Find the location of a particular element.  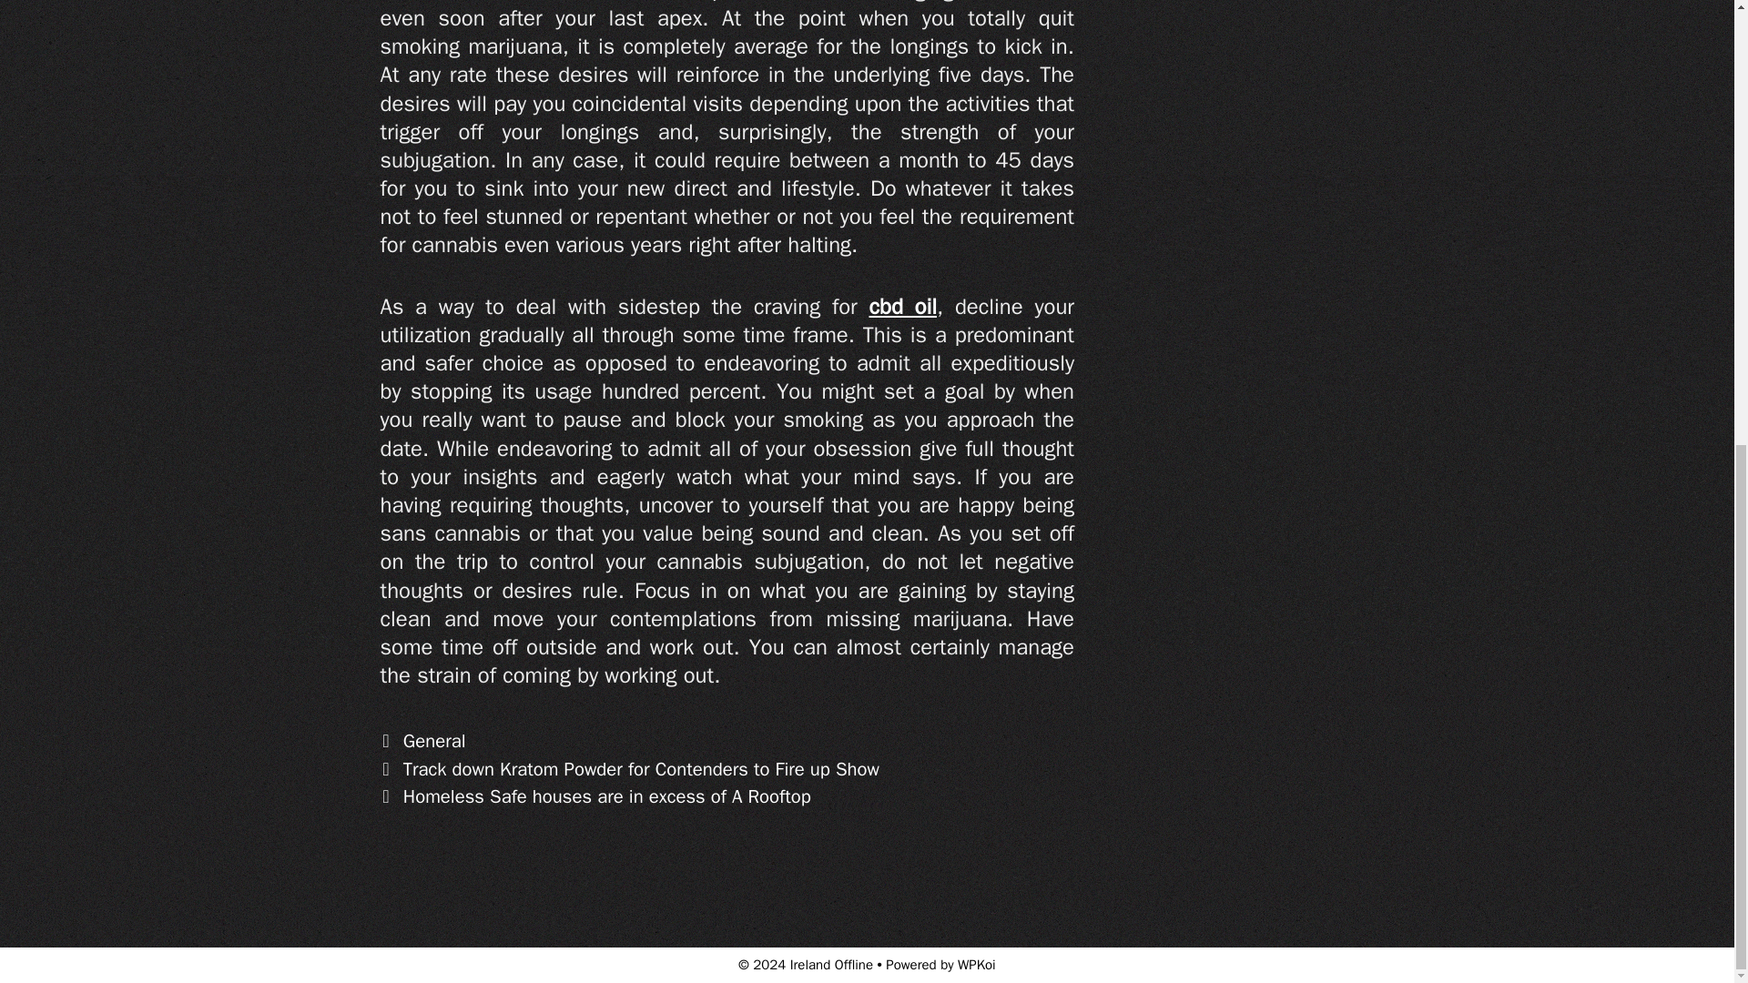

General is located at coordinates (435, 741).